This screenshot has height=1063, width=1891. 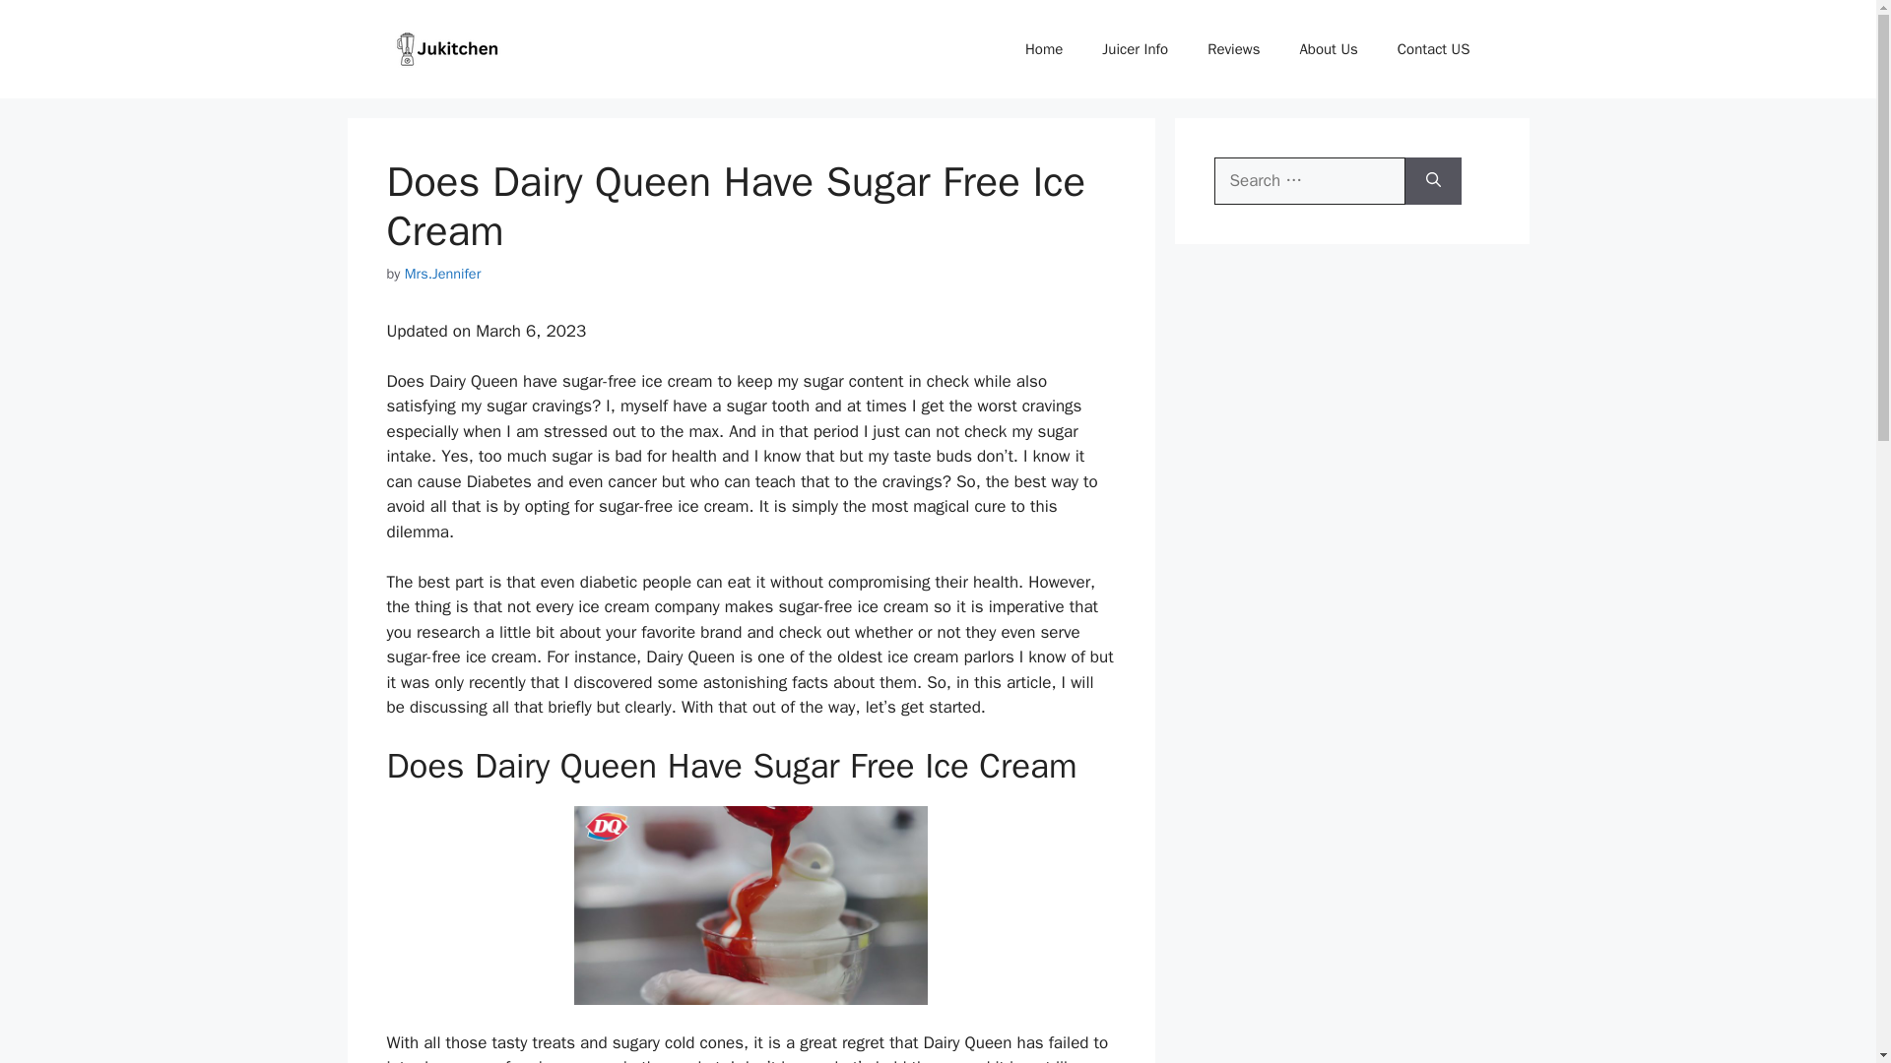 What do you see at coordinates (1233, 49) in the screenshot?
I see `Reviews` at bounding box center [1233, 49].